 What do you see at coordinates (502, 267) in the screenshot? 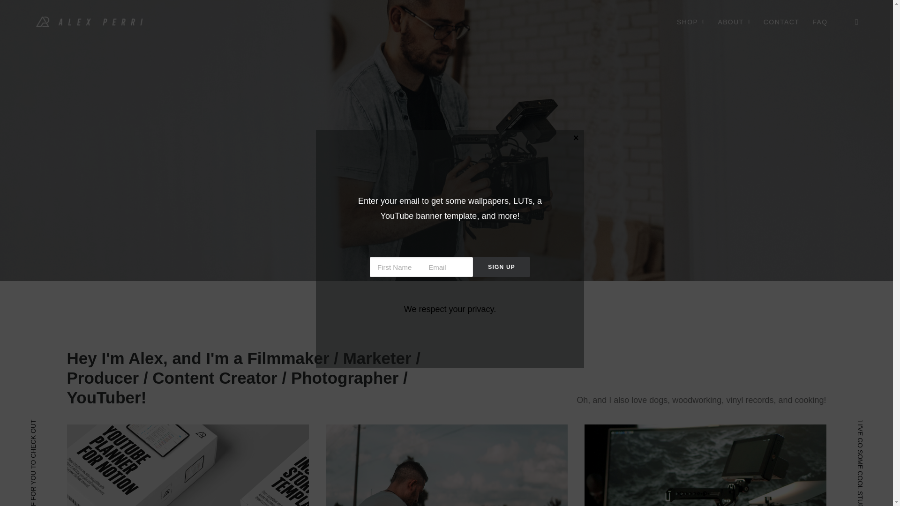
I see `Sign Up` at bounding box center [502, 267].